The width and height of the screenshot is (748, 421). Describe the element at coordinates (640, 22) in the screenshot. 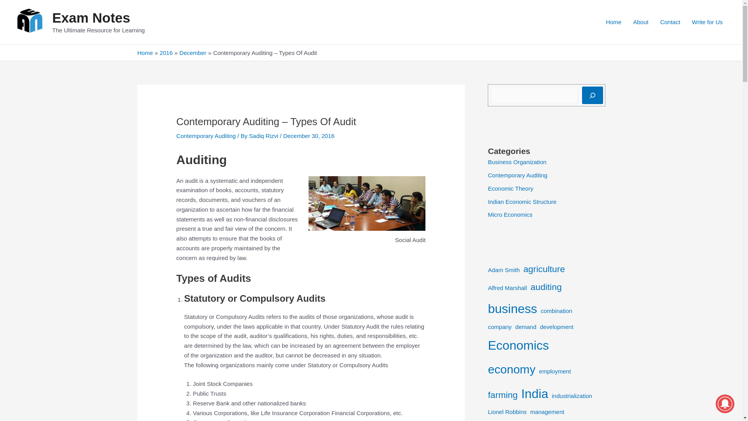

I see `About` at that location.